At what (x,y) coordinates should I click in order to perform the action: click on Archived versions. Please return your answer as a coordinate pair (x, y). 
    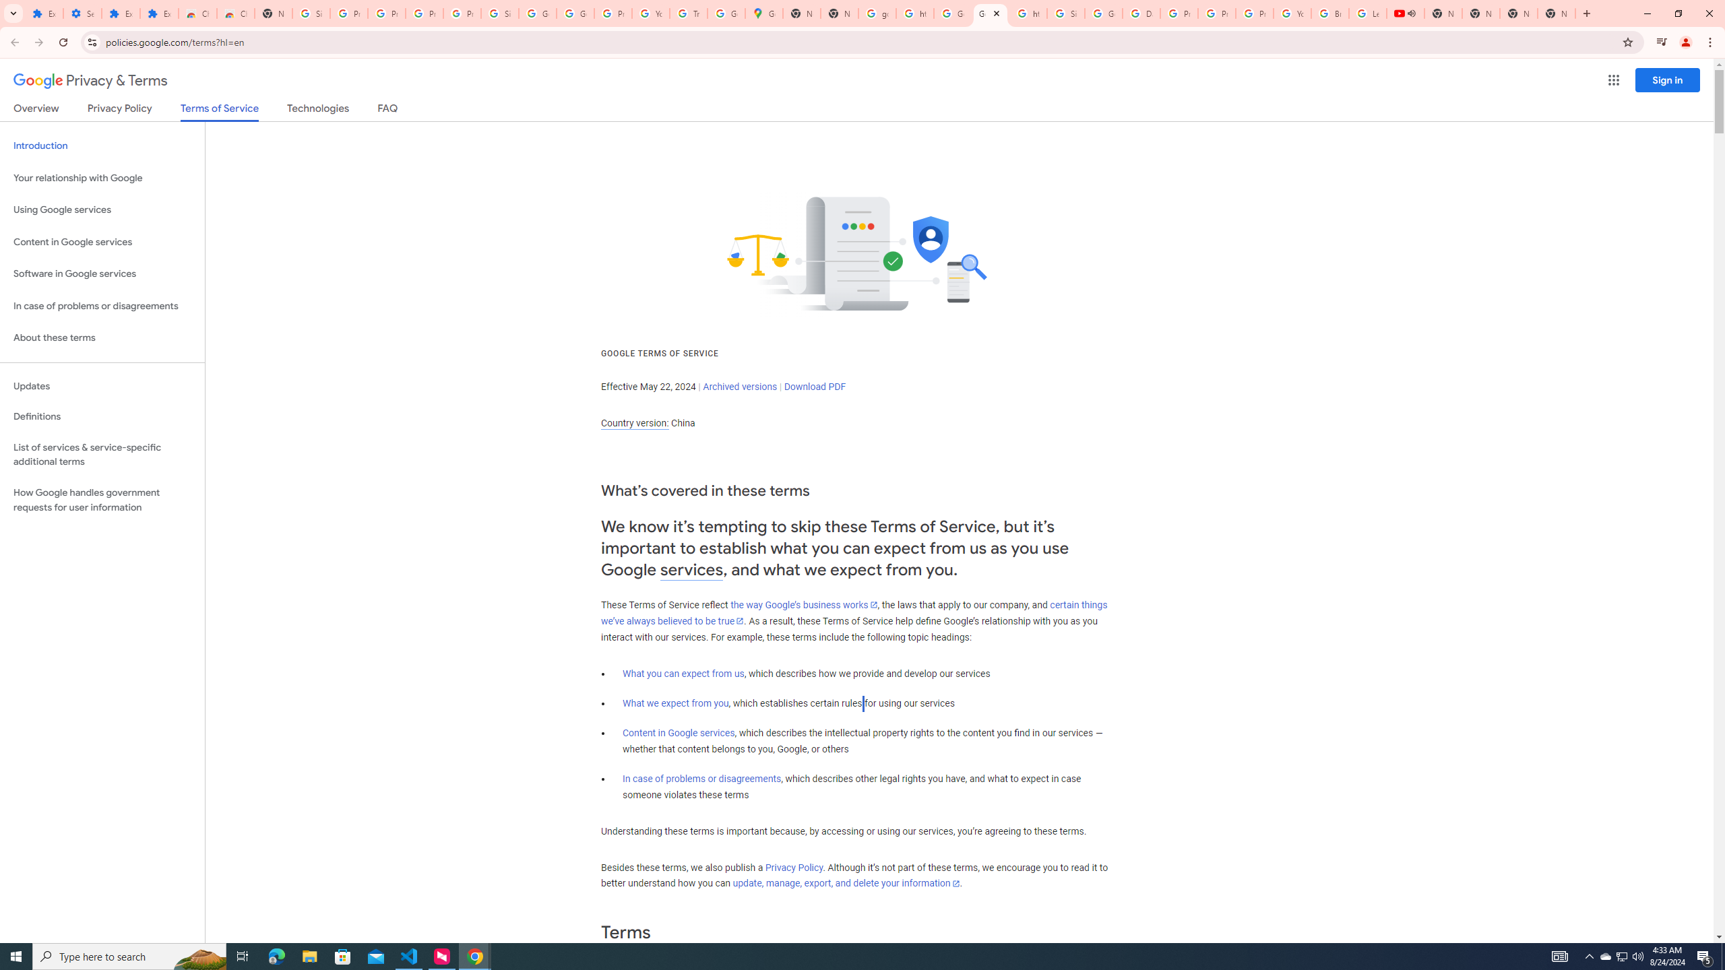
    Looking at the image, I should click on (740, 387).